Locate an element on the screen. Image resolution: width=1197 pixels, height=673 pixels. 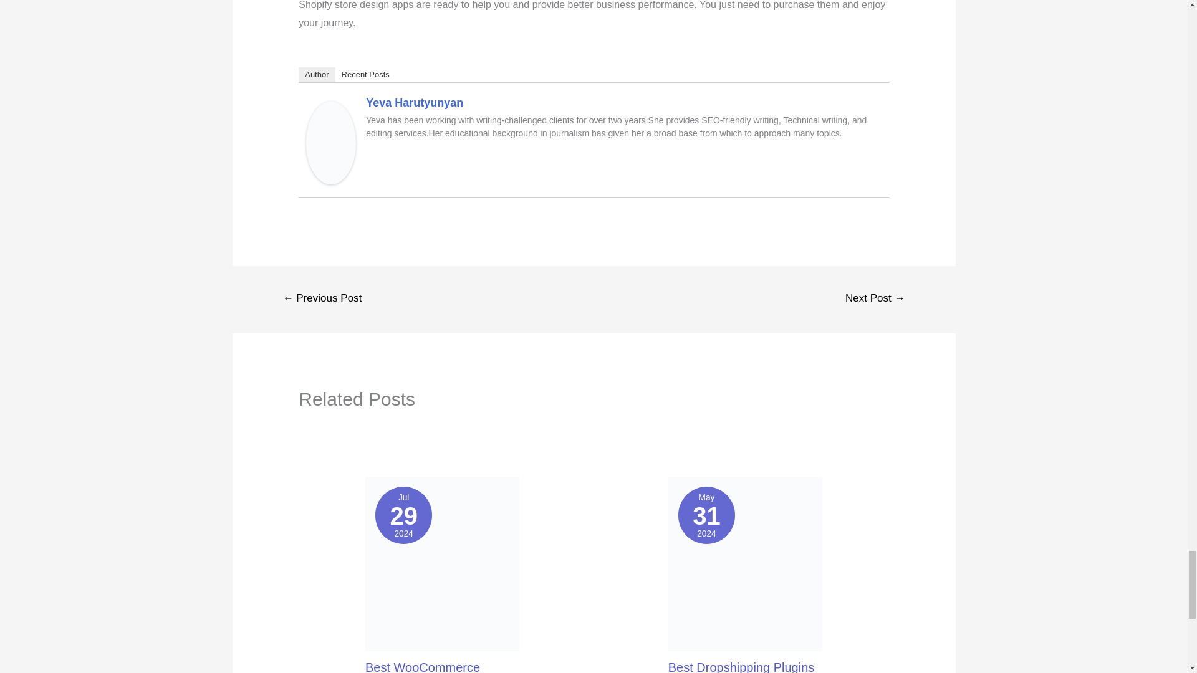
Yeva Harutyunyan is located at coordinates (330, 142).